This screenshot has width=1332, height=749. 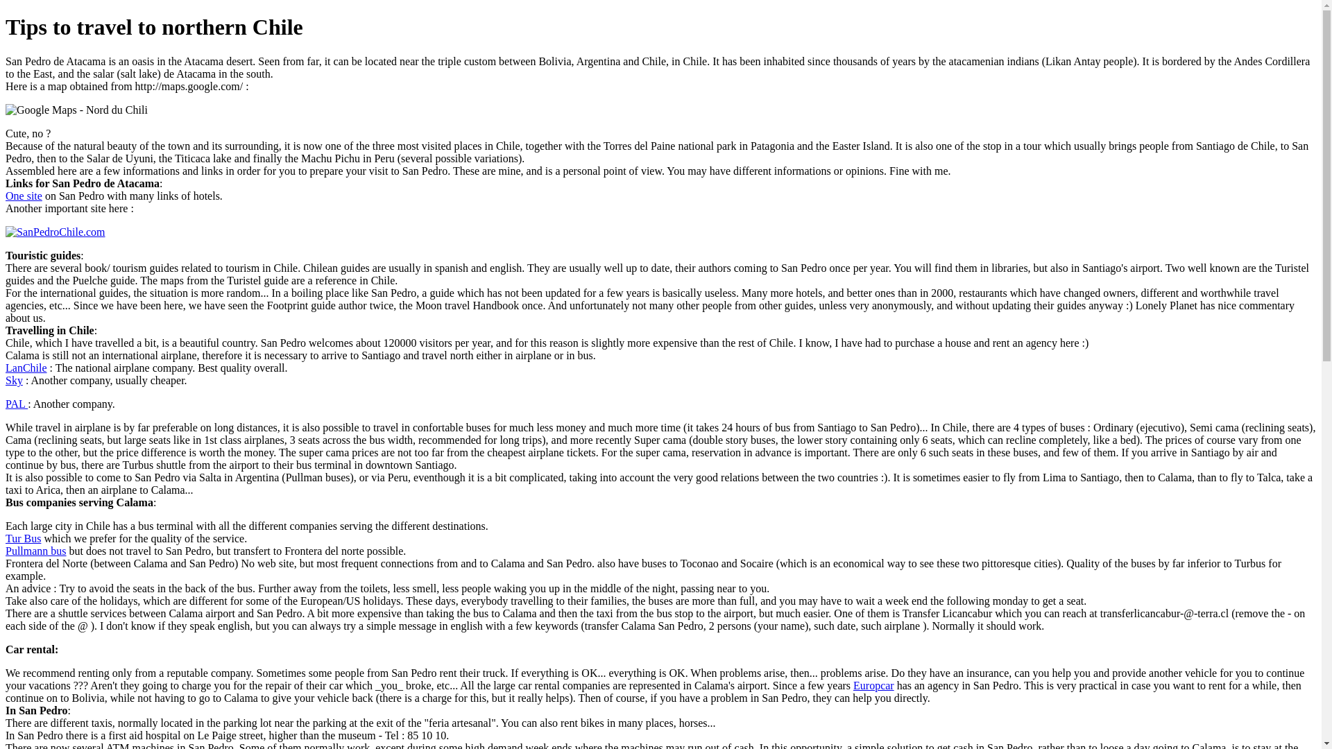 What do you see at coordinates (76, 110) in the screenshot?
I see `Google Maps - Nord du Chili` at bounding box center [76, 110].